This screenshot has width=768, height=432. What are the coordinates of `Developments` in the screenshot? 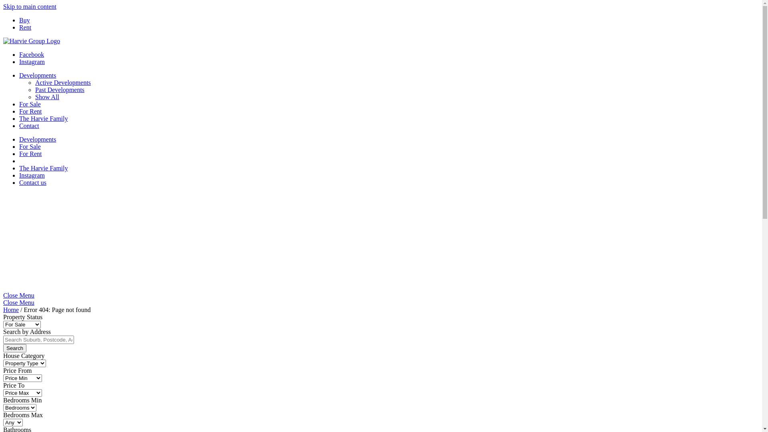 It's located at (38, 75).